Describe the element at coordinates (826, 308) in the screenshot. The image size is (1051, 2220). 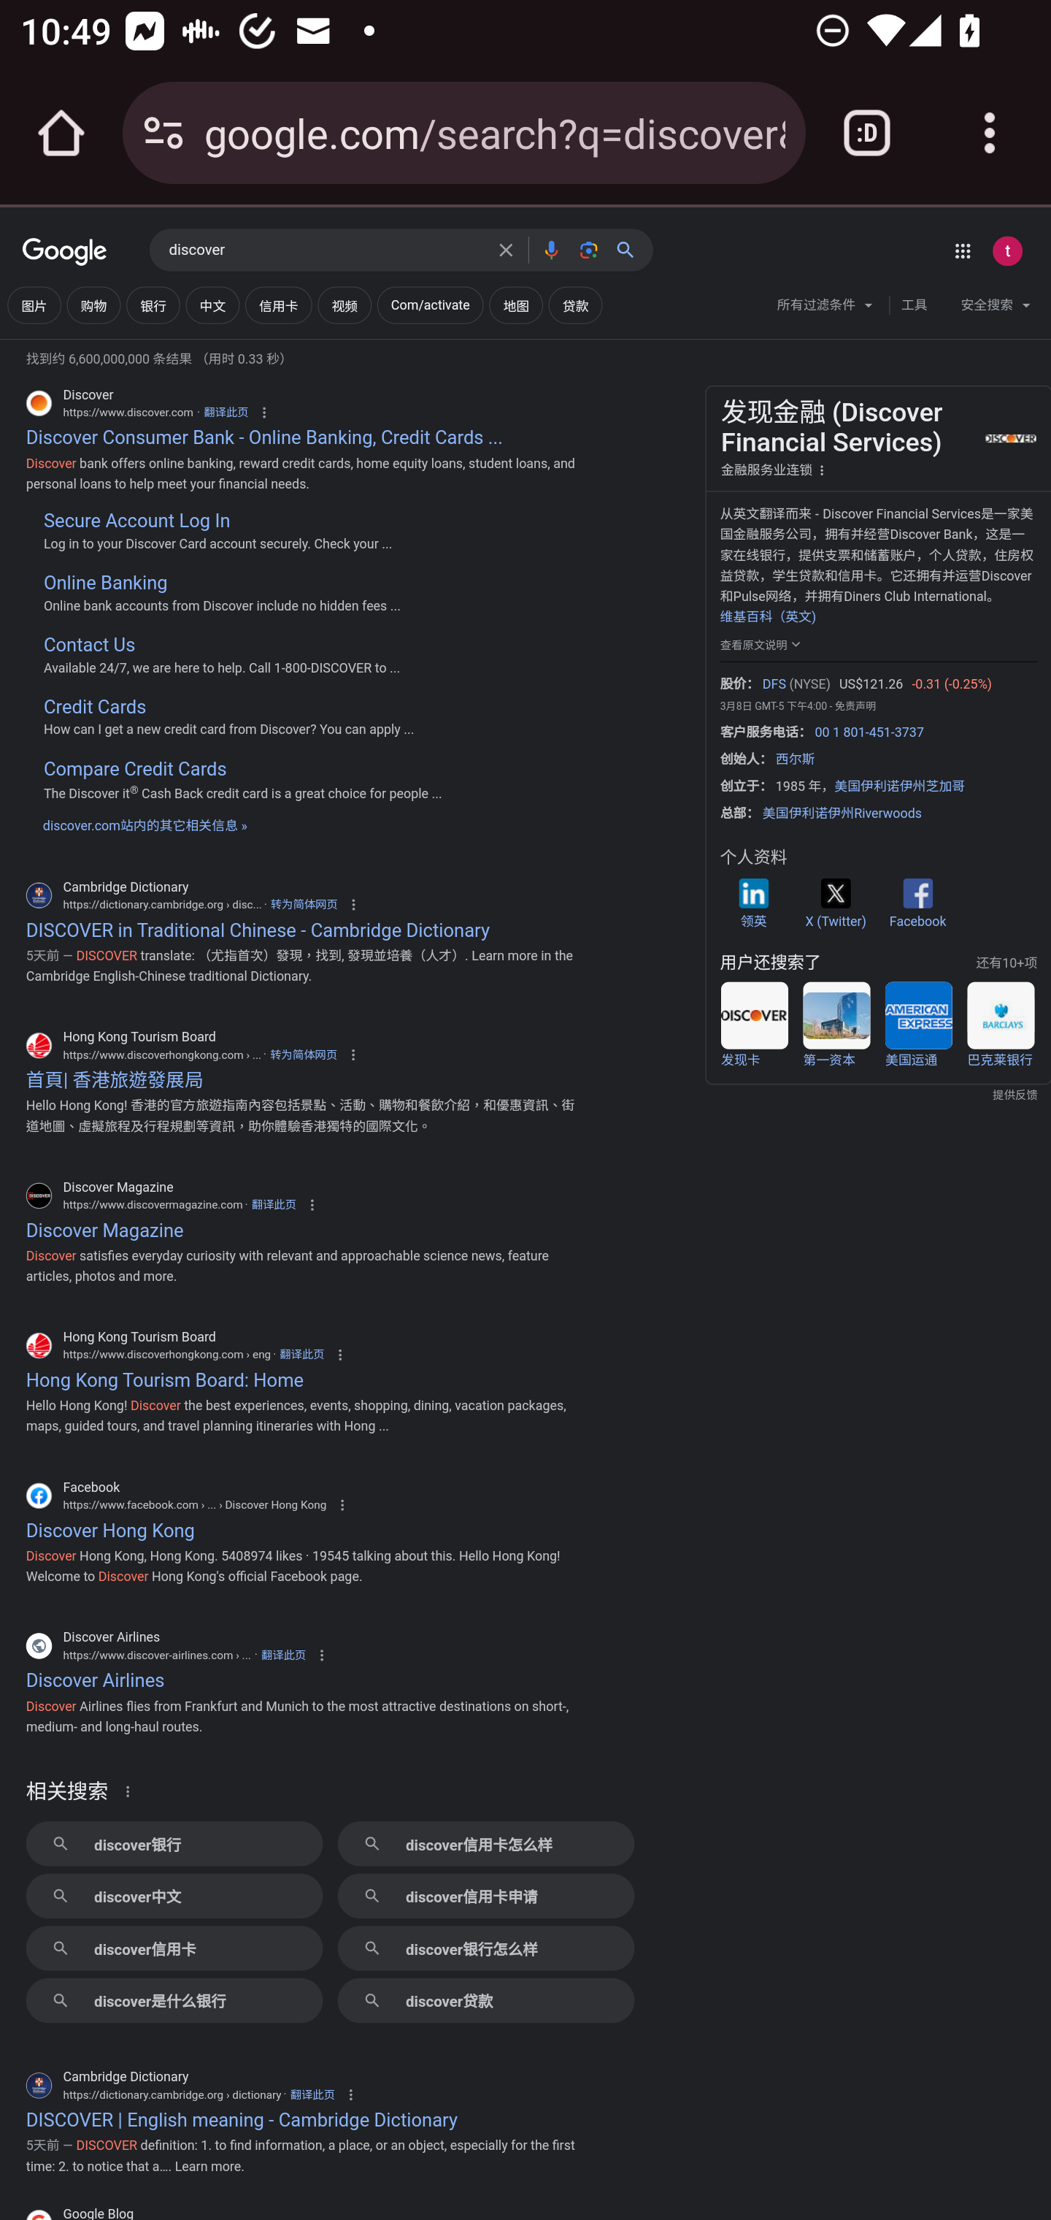
I see `所有过滤条件` at that location.